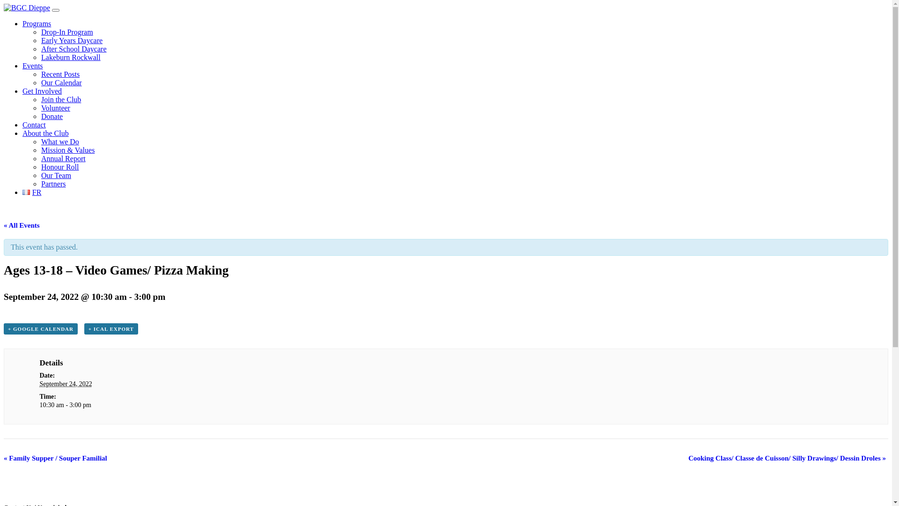  I want to click on FR, so click(32, 192).